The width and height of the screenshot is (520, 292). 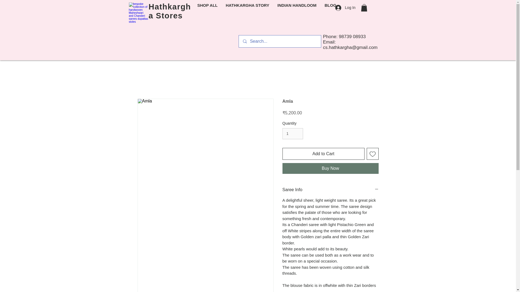 I want to click on SHOP ALL, so click(x=207, y=8).